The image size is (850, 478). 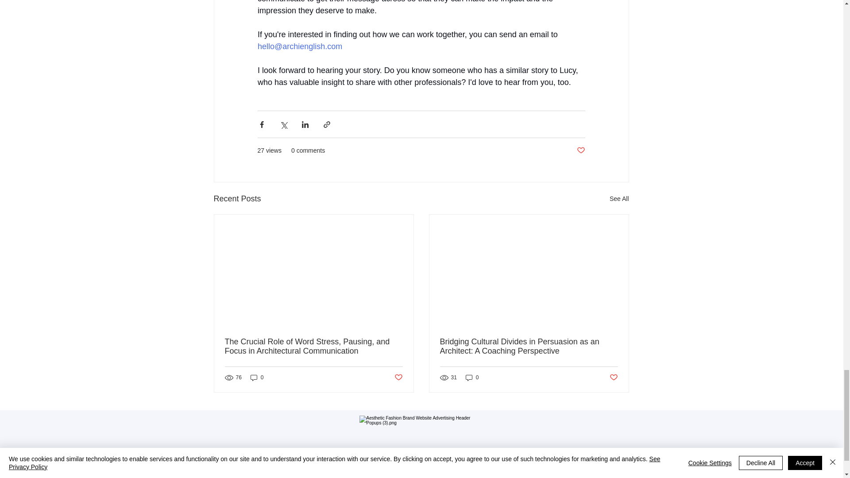 I want to click on Privacy Policy, so click(x=421, y=454).